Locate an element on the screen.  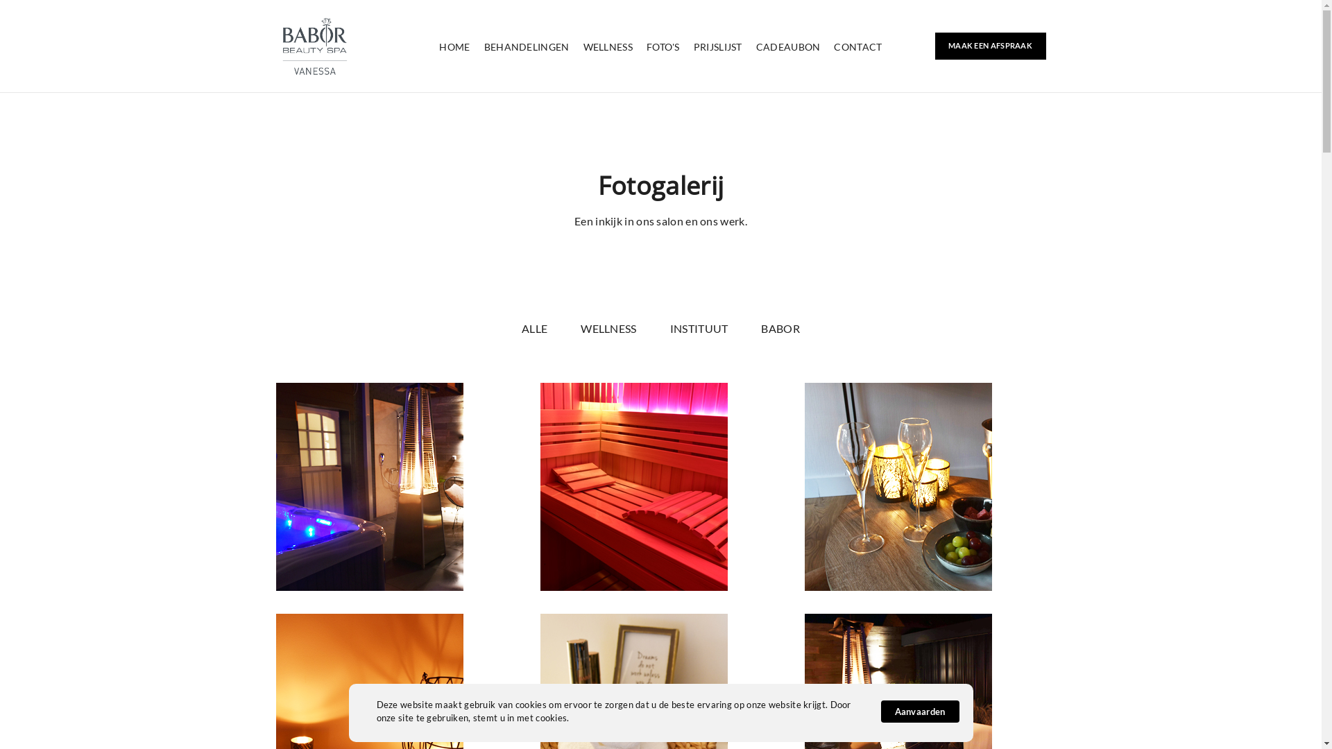
BEHANDELINGEN is located at coordinates (527, 47).